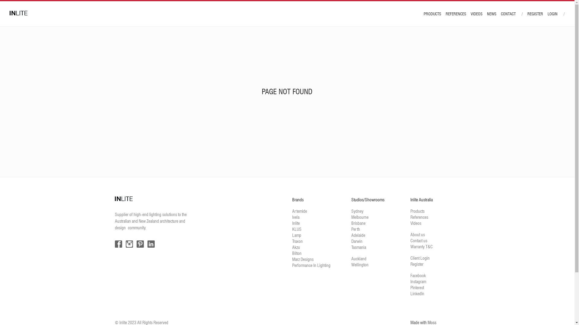  I want to click on Products, so click(417, 211).